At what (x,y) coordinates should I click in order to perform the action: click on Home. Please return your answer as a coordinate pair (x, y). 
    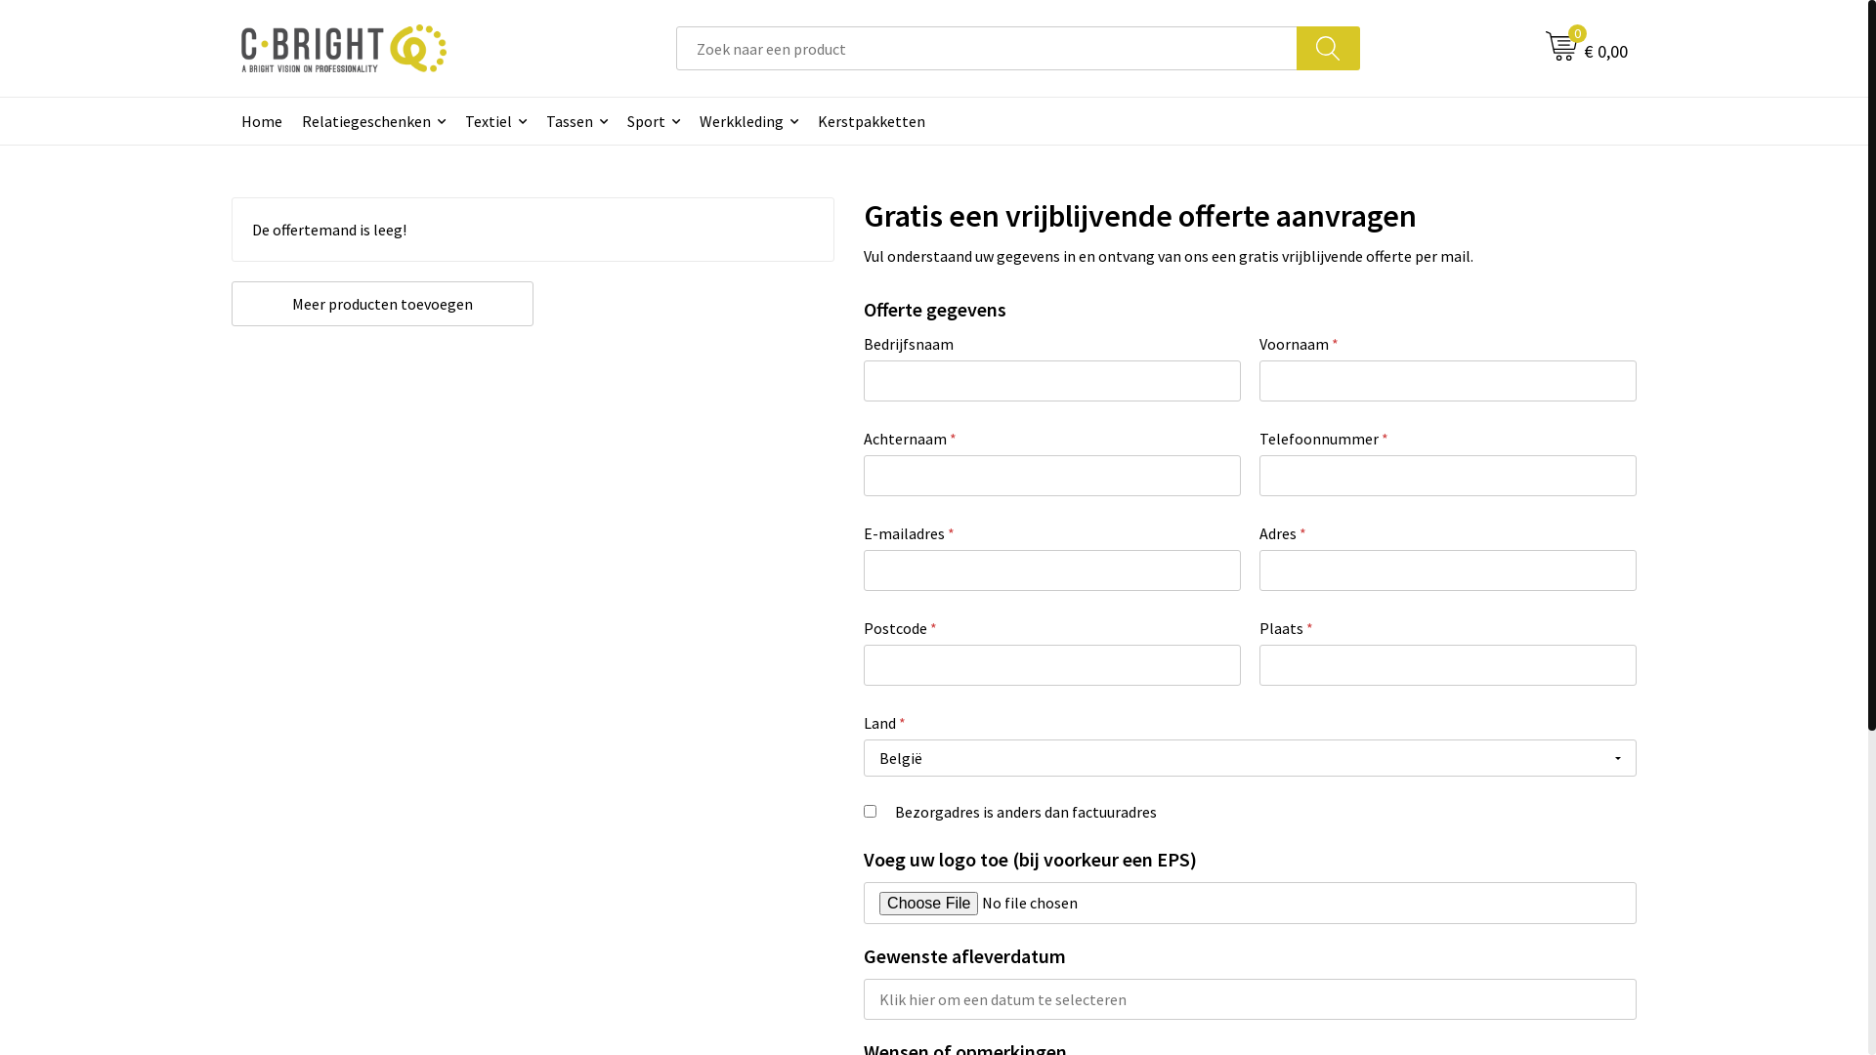
    Looking at the image, I should click on (261, 121).